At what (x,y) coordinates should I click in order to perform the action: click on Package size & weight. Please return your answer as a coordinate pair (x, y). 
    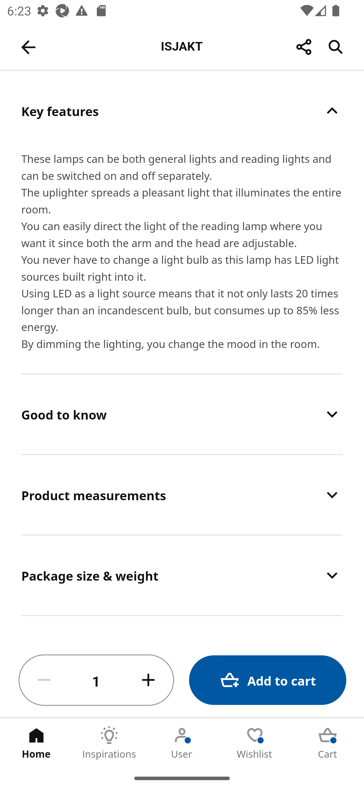
    Looking at the image, I should click on (182, 576).